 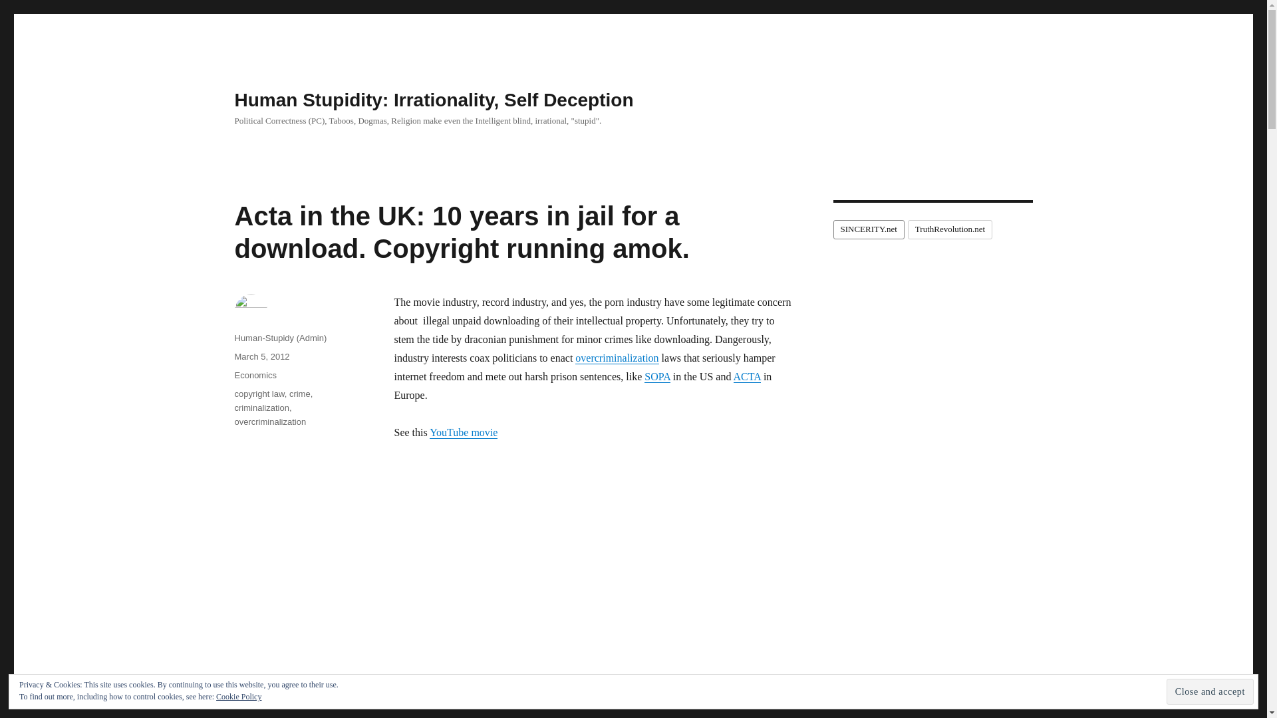 I want to click on SOPA, so click(x=657, y=376).